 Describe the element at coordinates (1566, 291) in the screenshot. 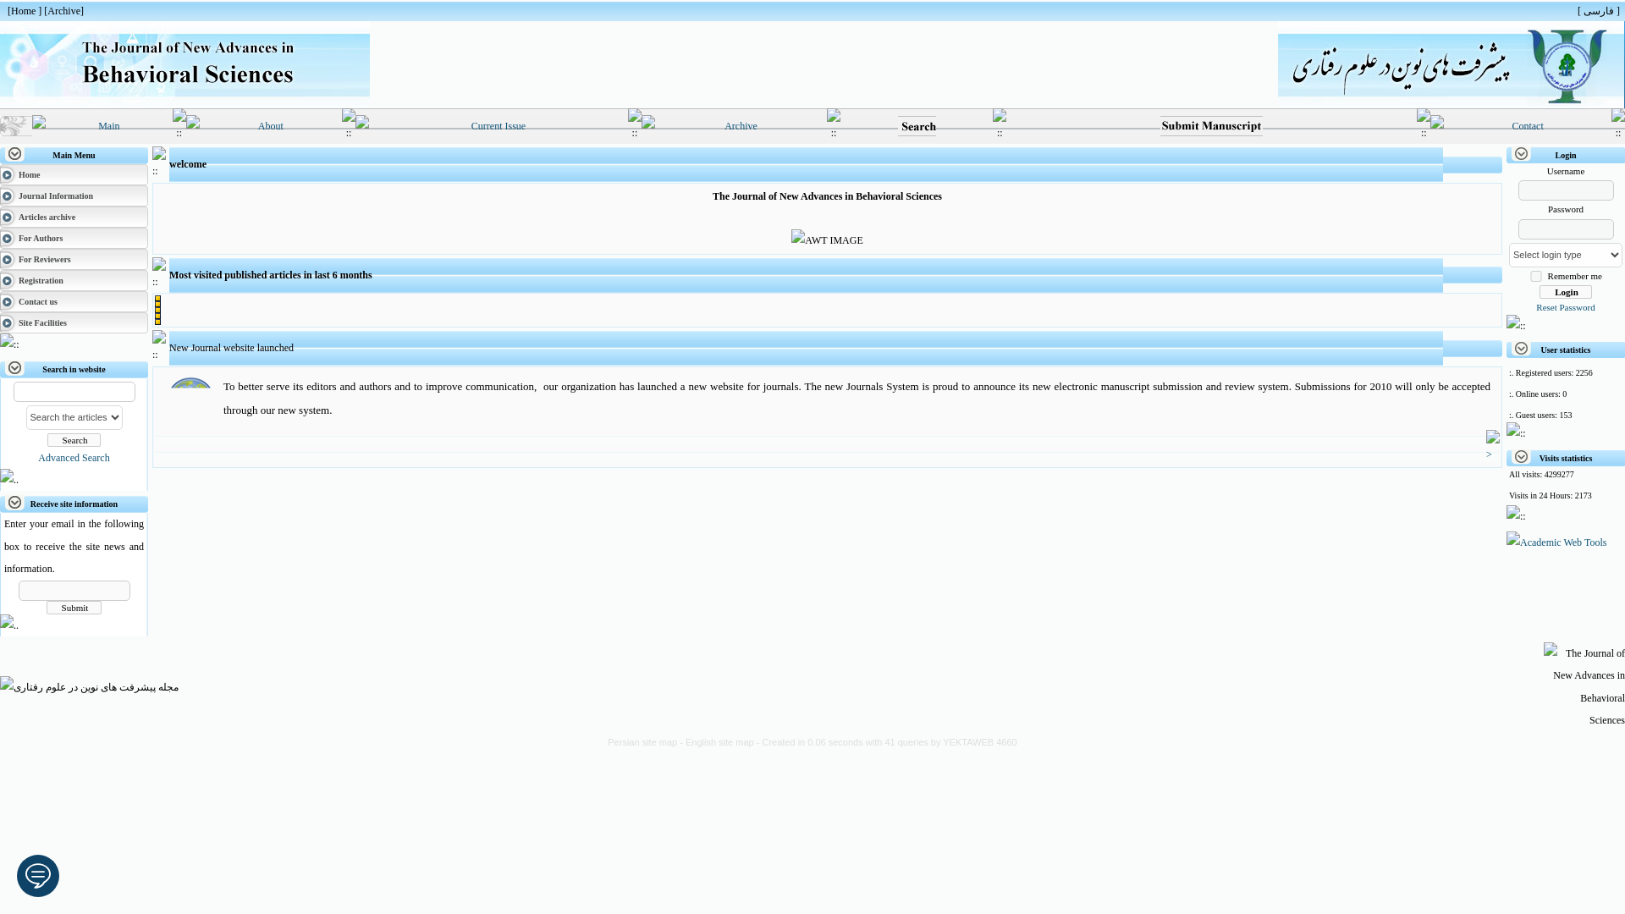

I see `Login` at that location.